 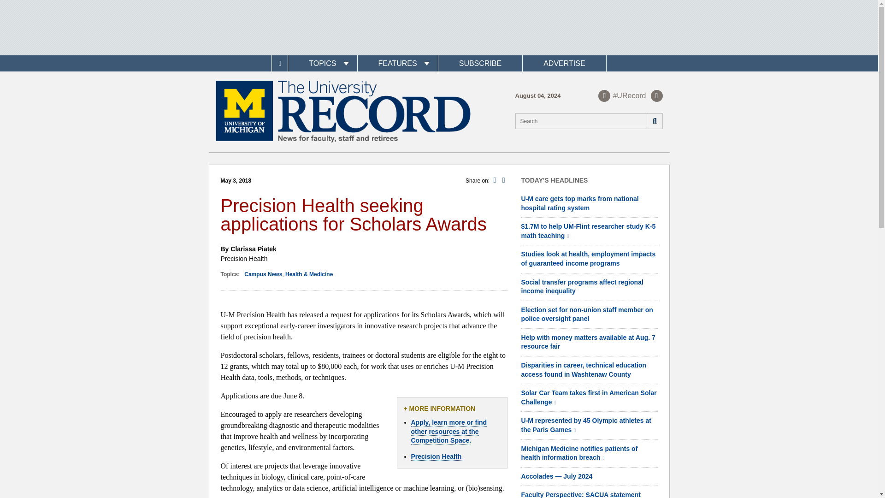 I want to click on Campus News, so click(x=263, y=274).